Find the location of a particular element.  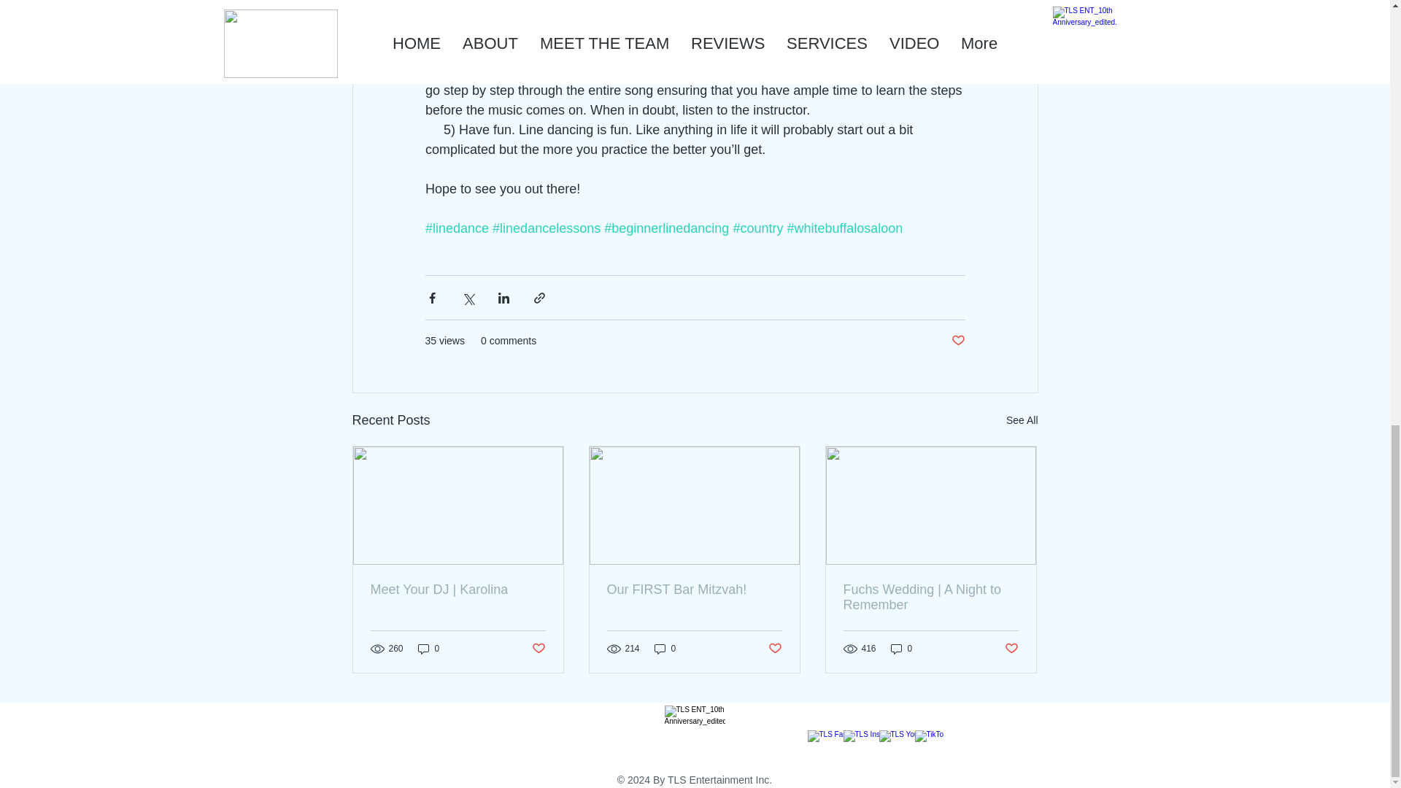

See All is located at coordinates (1022, 420).